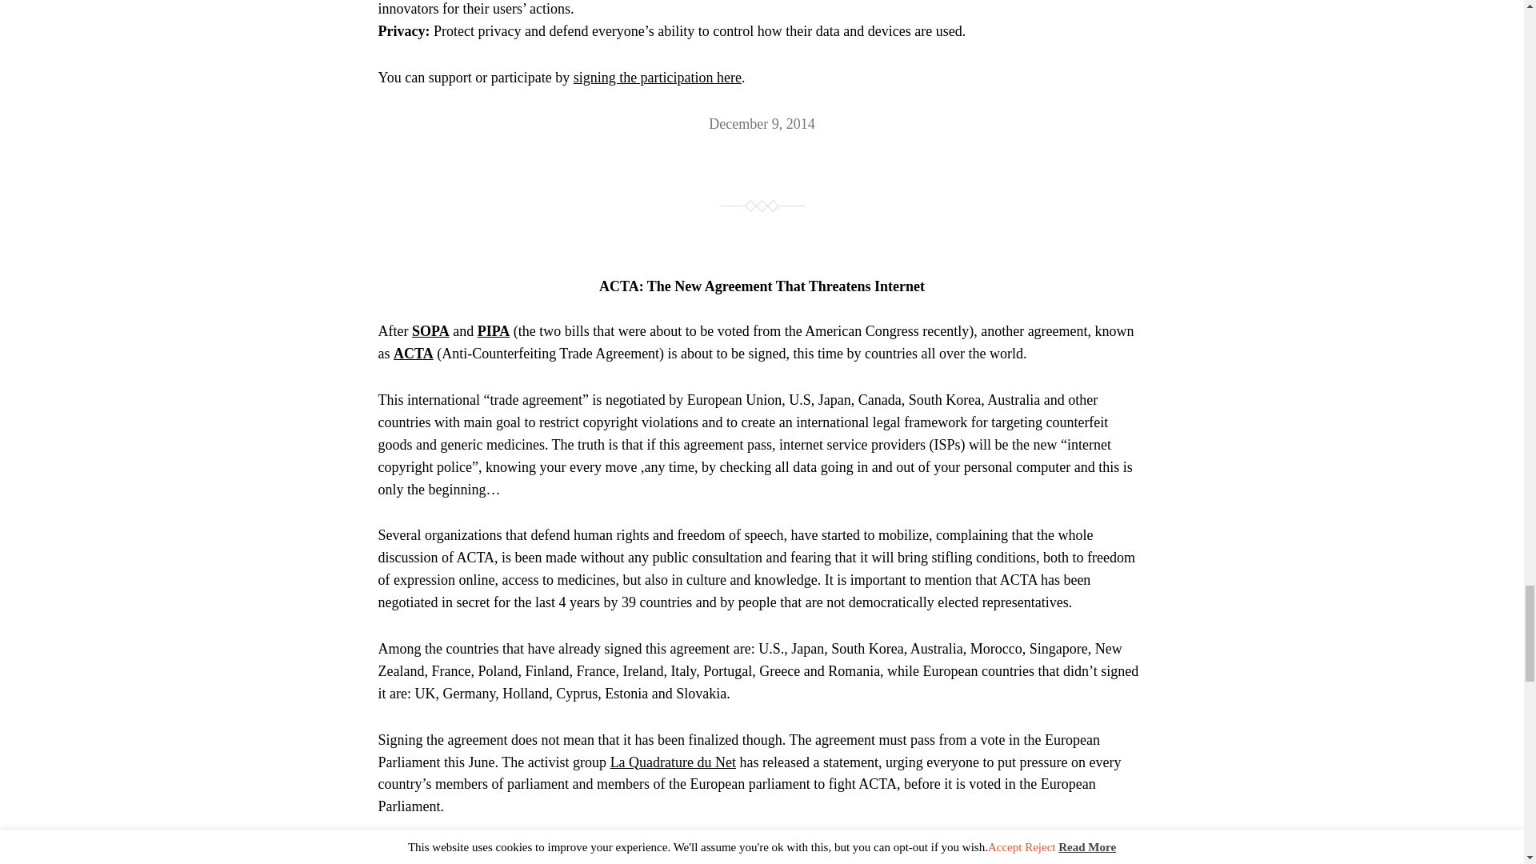 The height and width of the screenshot is (864, 1536). I want to click on SOPA, so click(430, 331).